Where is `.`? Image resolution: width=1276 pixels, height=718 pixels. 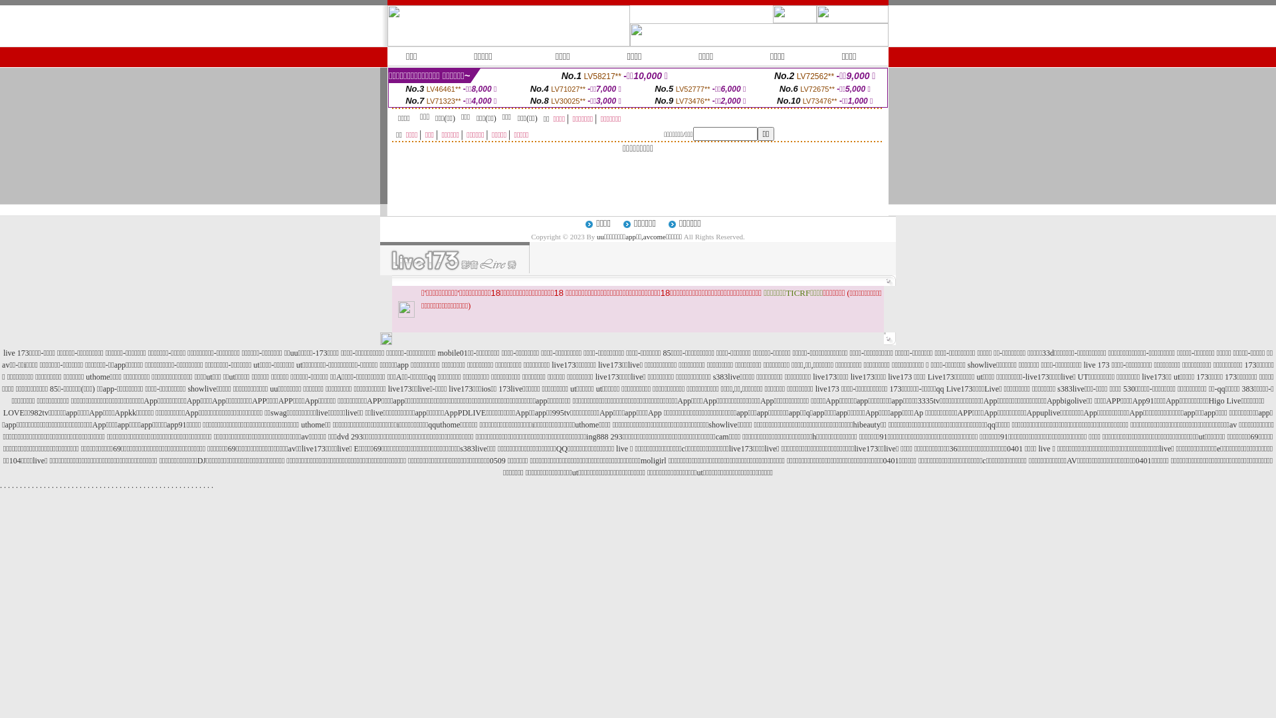
. is located at coordinates (65, 485).